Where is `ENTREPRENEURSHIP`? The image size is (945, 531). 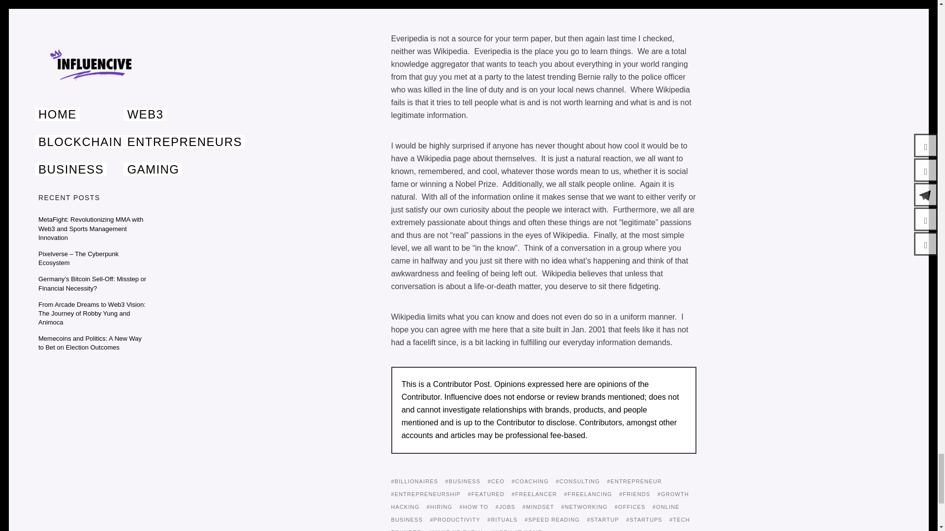 ENTREPRENEURSHIP is located at coordinates (426, 494).